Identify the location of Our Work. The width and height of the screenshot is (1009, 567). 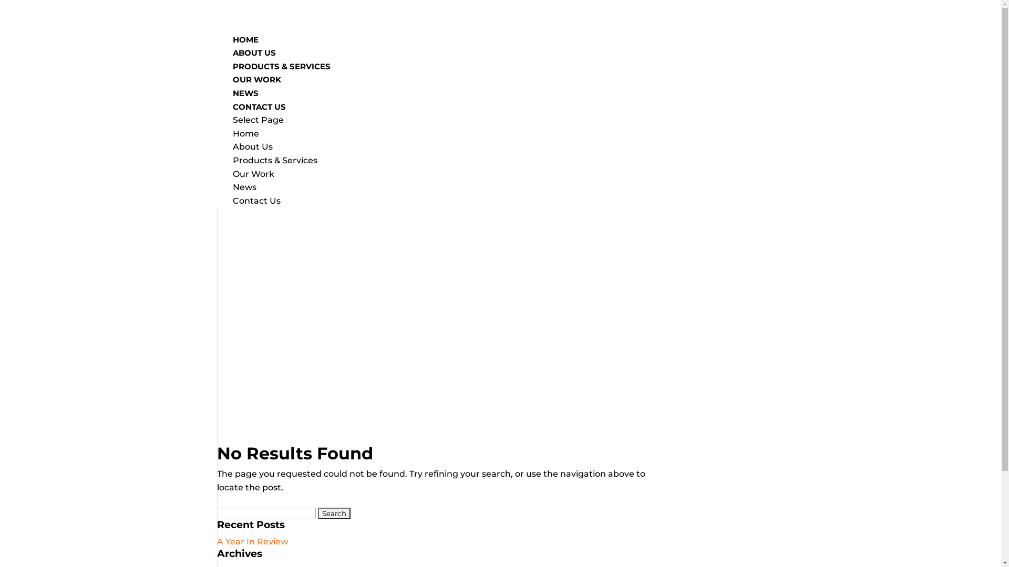
(253, 174).